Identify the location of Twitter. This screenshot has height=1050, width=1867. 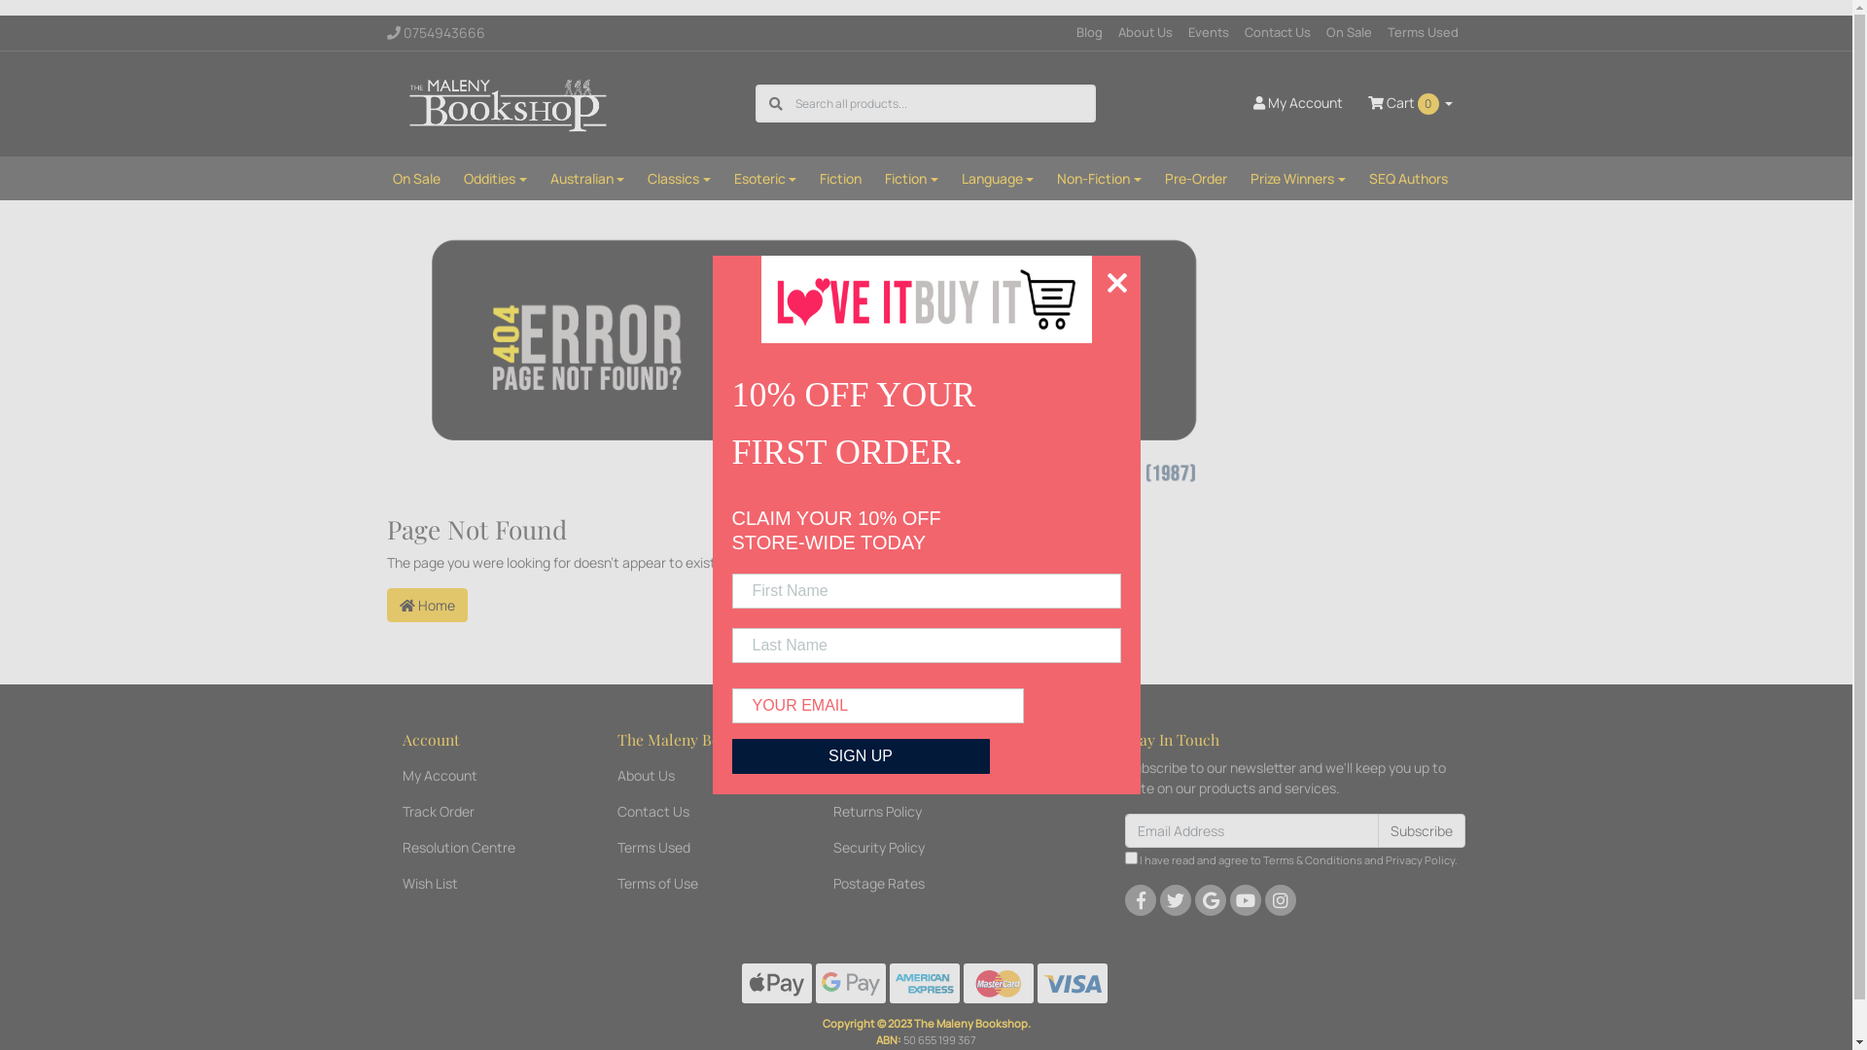
(1176, 900).